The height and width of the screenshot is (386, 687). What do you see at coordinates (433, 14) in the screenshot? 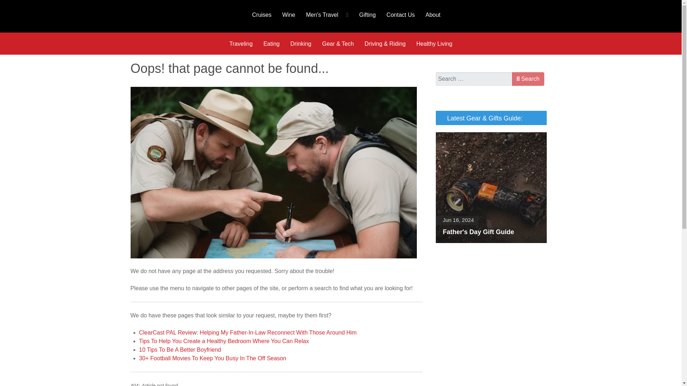
I see `About` at bounding box center [433, 14].